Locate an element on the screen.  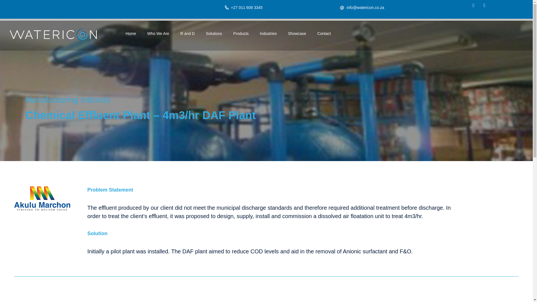
Showcase is located at coordinates (297, 34).